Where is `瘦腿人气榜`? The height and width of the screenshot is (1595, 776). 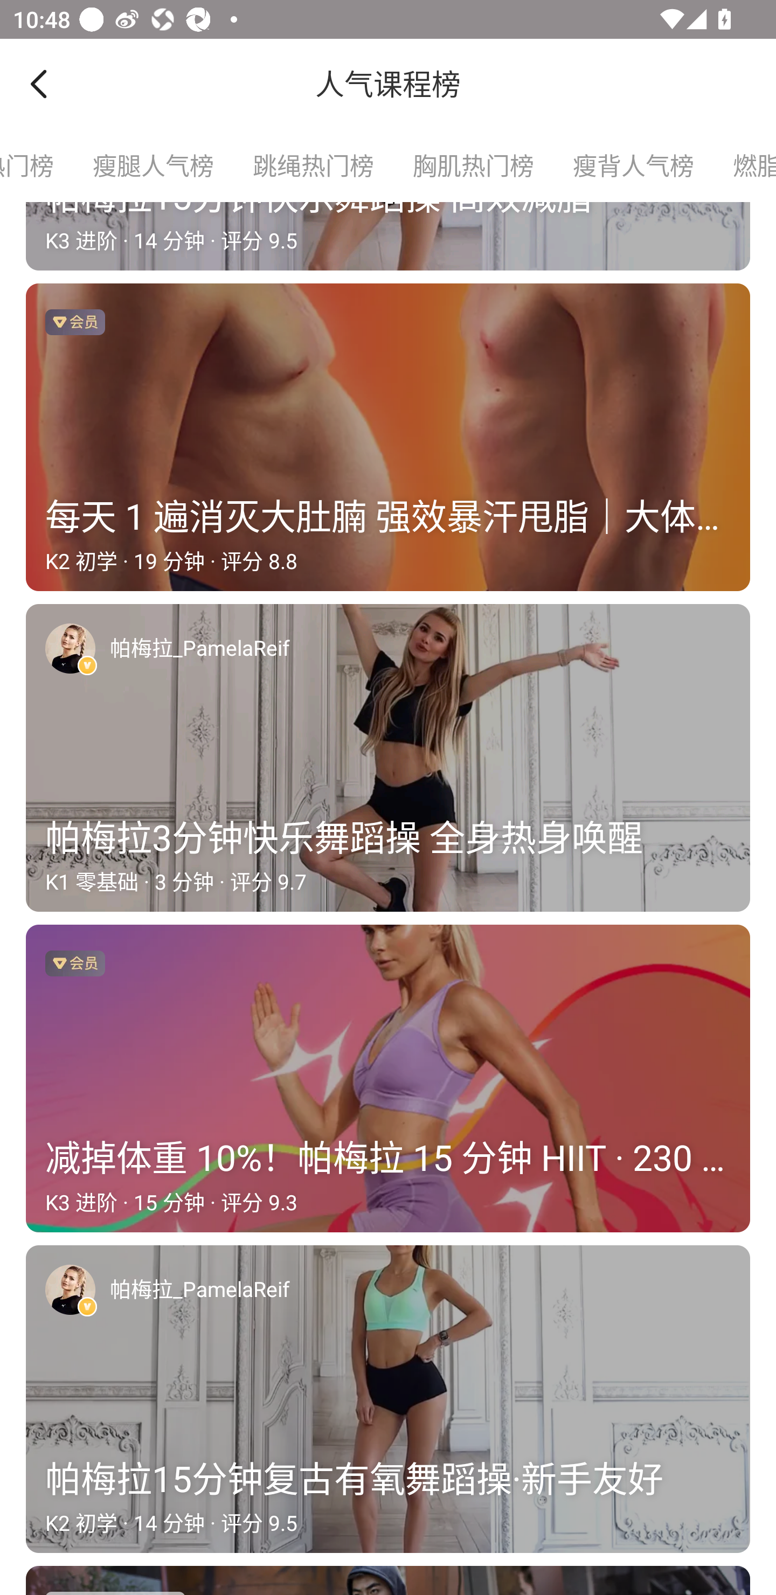
瘦腿人气榜 is located at coordinates (153, 165).